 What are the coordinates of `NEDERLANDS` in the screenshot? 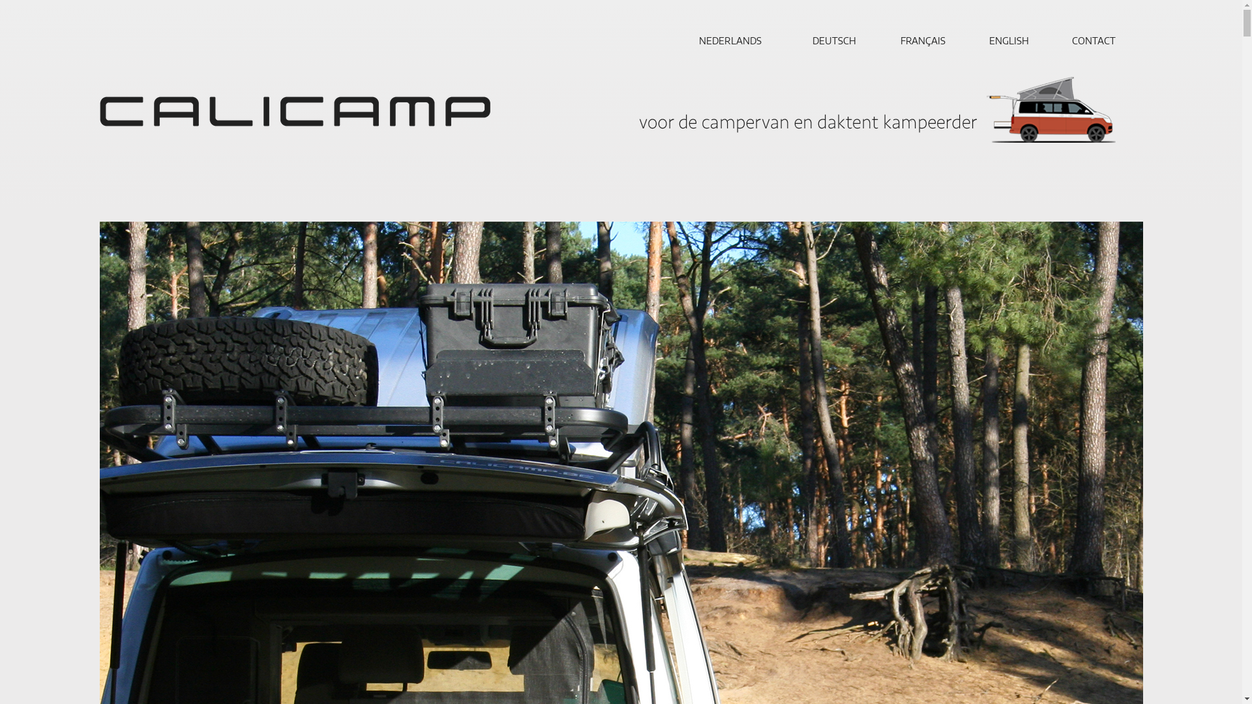 It's located at (736, 40).